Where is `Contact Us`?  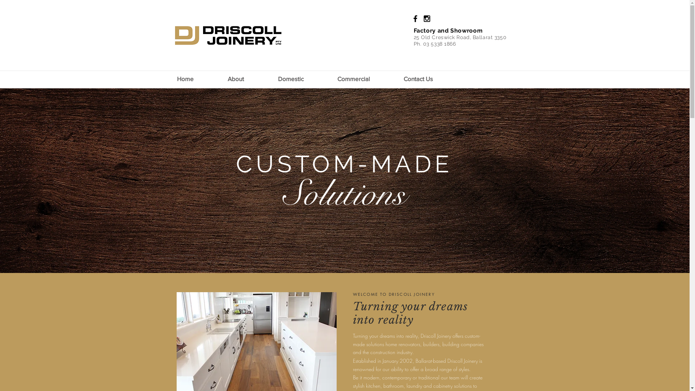
Contact Us is located at coordinates (431, 79).